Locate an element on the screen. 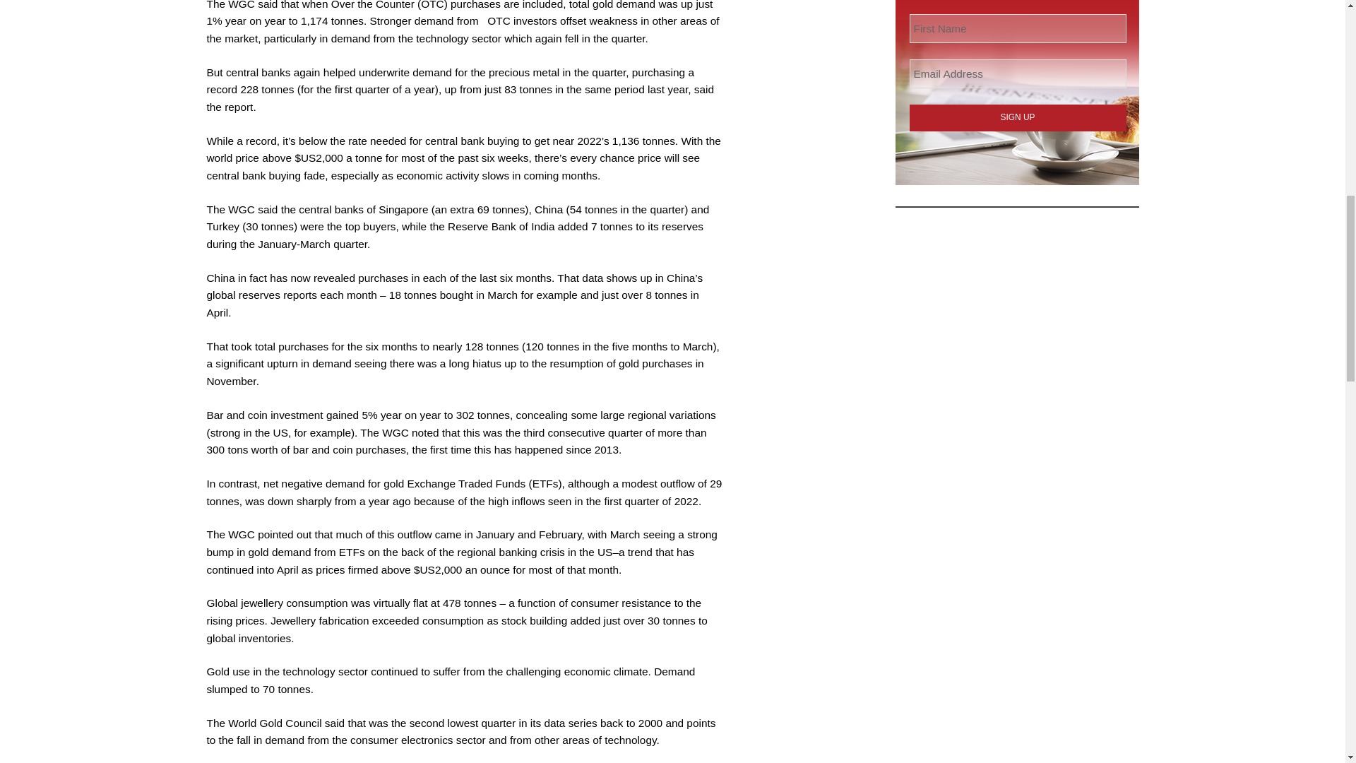  SIGN UP is located at coordinates (1018, 117).